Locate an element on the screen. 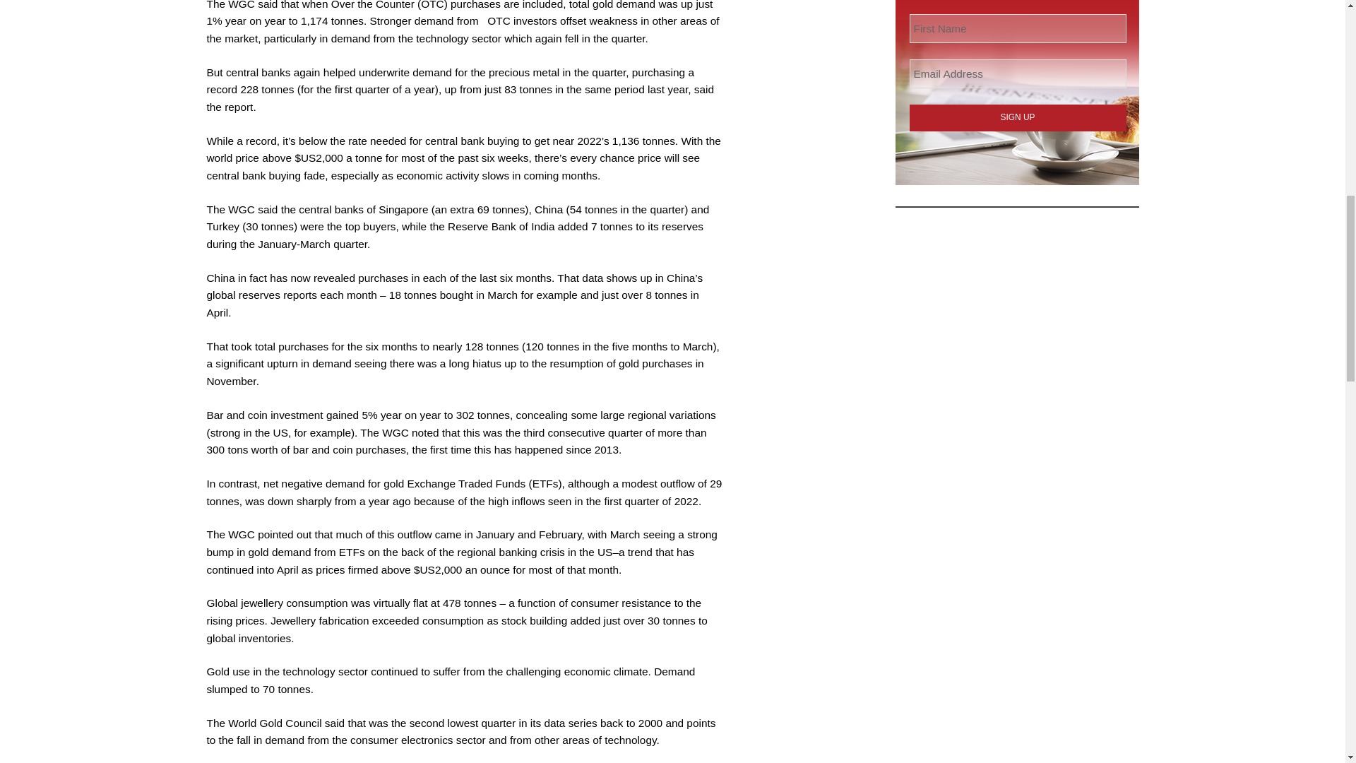  SIGN UP is located at coordinates (1018, 117).